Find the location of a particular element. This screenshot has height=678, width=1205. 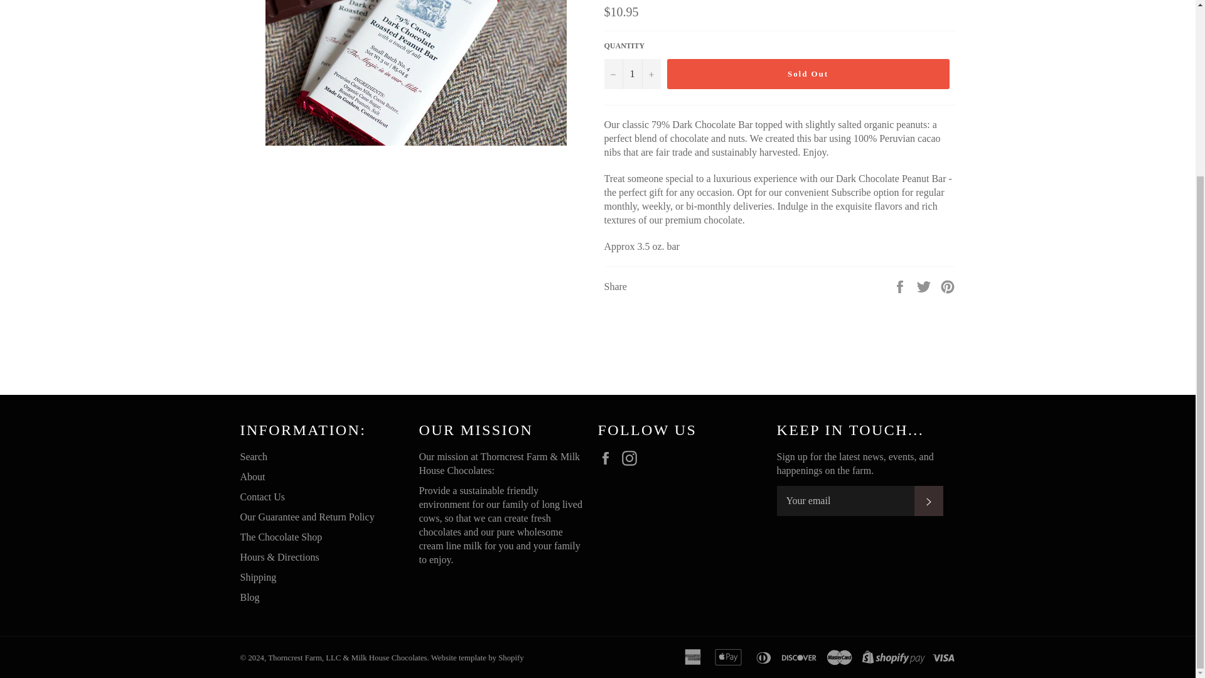

Tweet on Twitter is located at coordinates (925, 286).